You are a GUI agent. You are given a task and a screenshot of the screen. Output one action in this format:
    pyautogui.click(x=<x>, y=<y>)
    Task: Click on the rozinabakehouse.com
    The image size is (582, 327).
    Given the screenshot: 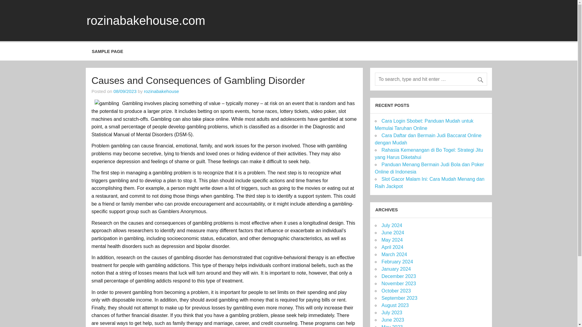 What is the action you would take?
    pyautogui.click(x=146, y=21)
    